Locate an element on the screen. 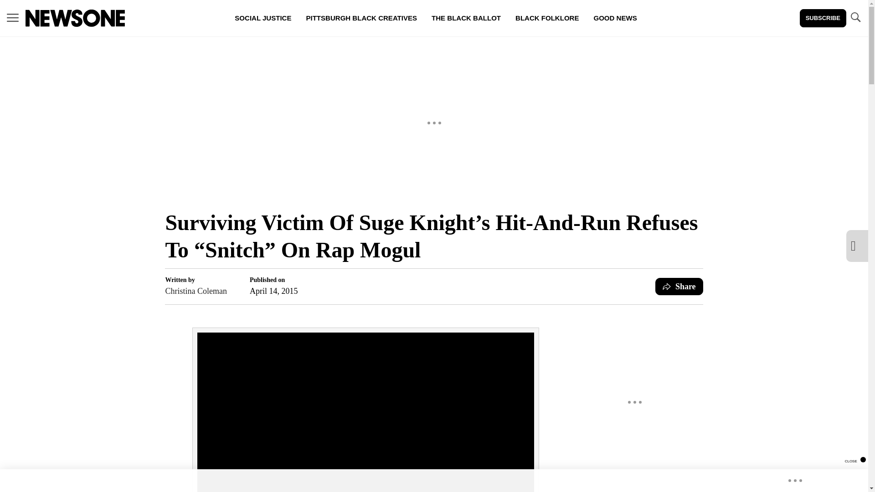 The height and width of the screenshot is (492, 875). TOGGLE SEARCH is located at coordinates (855, 17).